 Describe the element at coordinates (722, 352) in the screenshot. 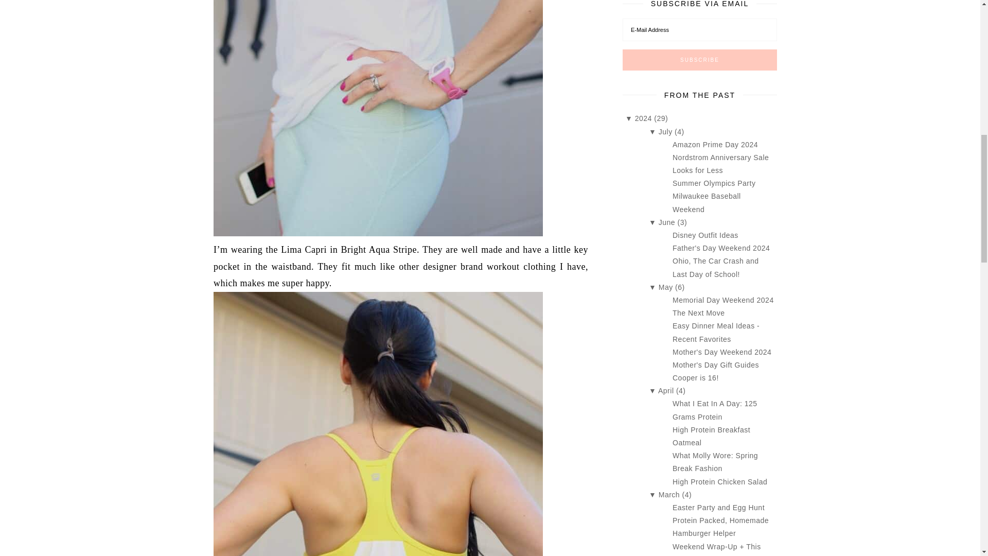

I see `Mother's Day Weekend 2024` at that location.